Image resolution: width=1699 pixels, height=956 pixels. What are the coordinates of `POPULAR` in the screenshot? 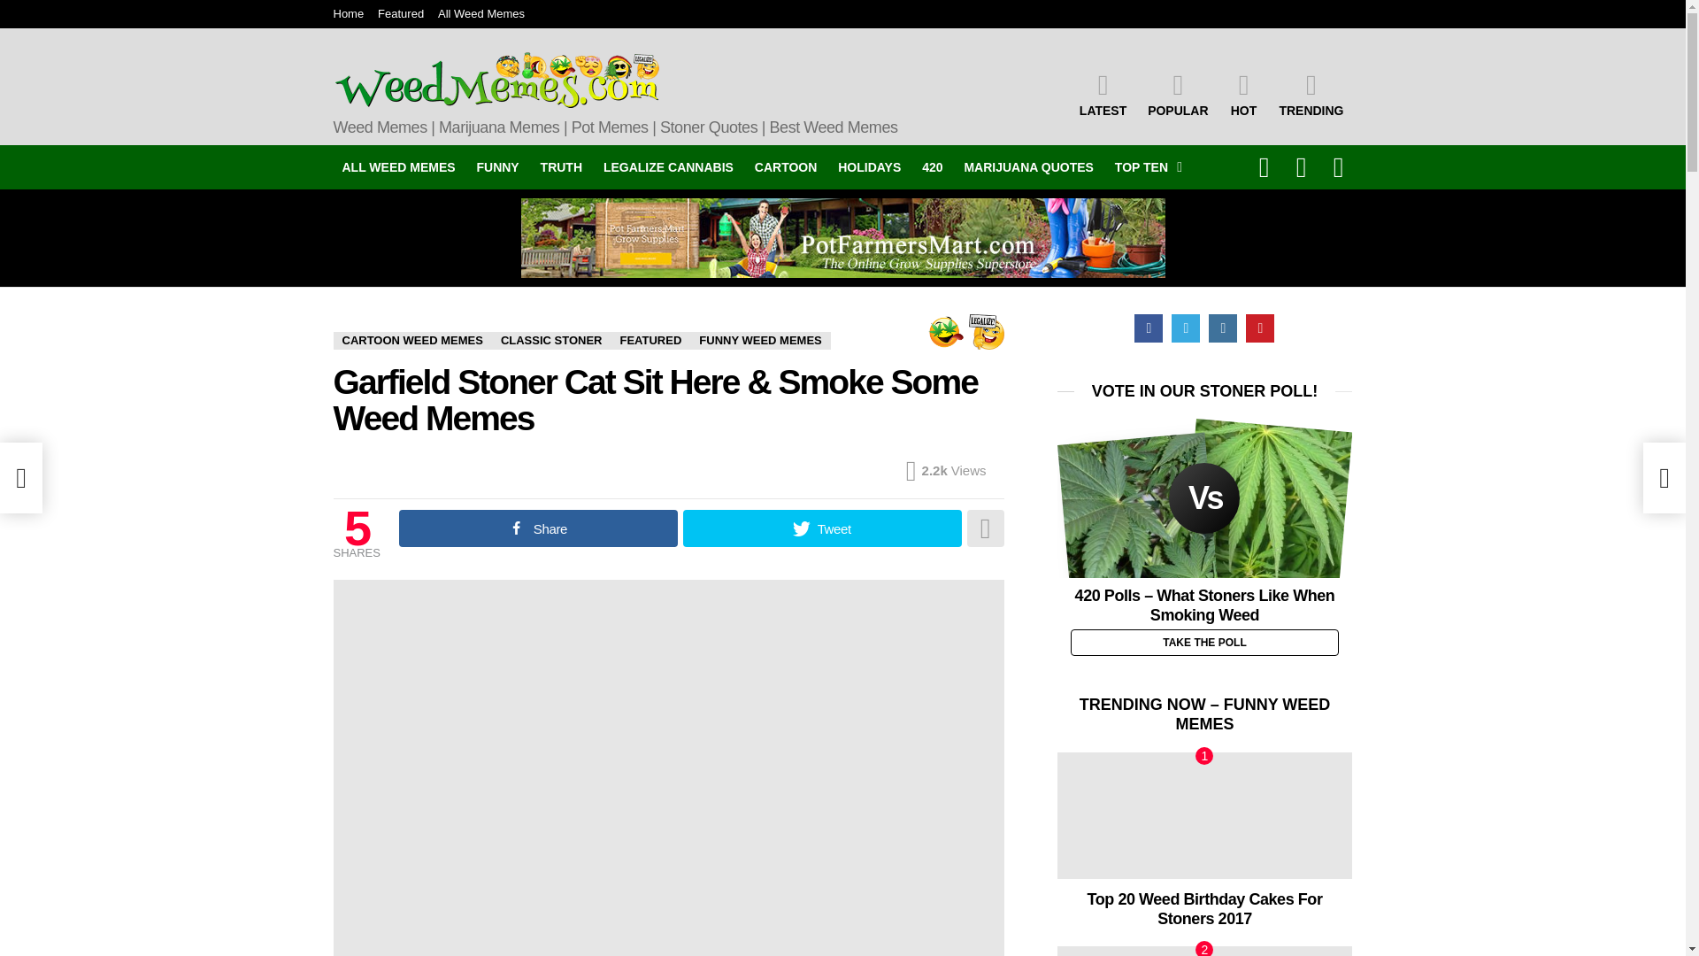 It's located at (1177, 94).